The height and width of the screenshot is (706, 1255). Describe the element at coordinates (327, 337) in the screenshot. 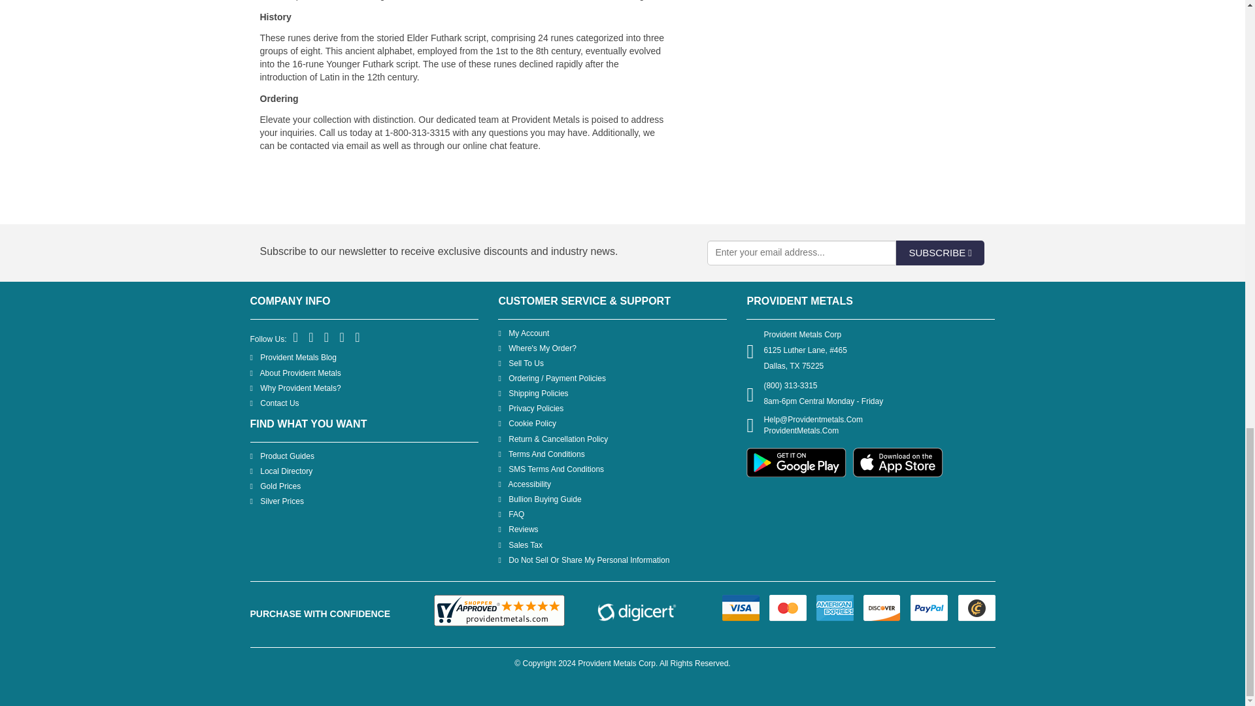

I see `Pinterest` at that location.